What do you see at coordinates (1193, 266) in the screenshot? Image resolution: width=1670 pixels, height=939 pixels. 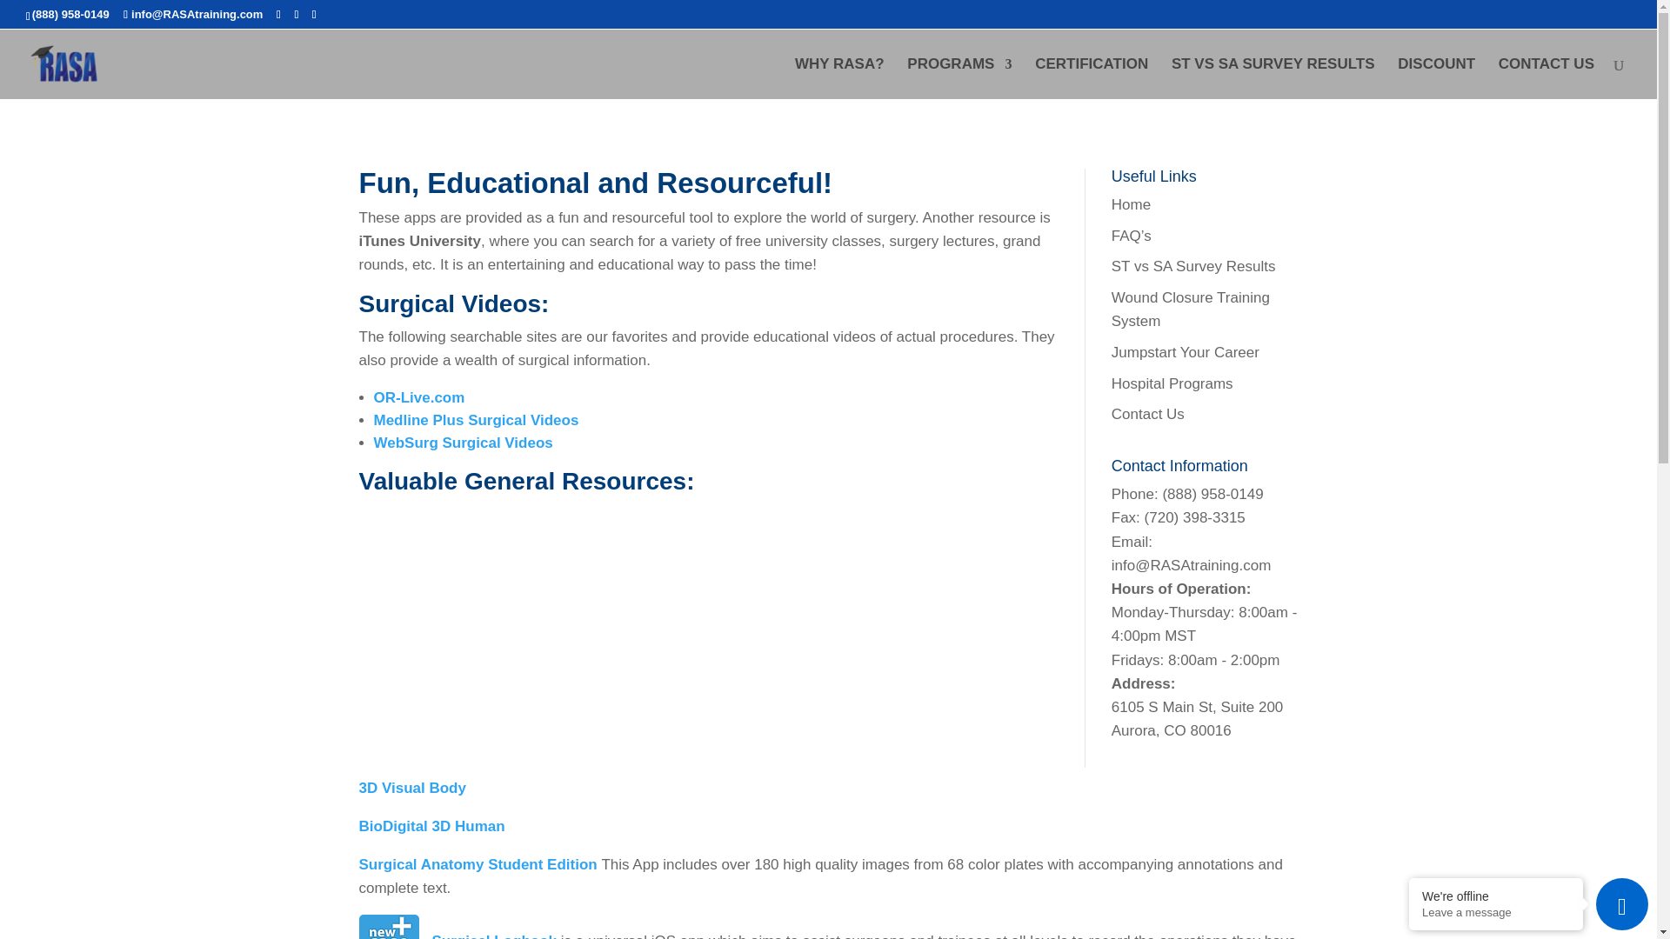 I see `ST vs SA Survey Results` at bounding box center [1193, 266].